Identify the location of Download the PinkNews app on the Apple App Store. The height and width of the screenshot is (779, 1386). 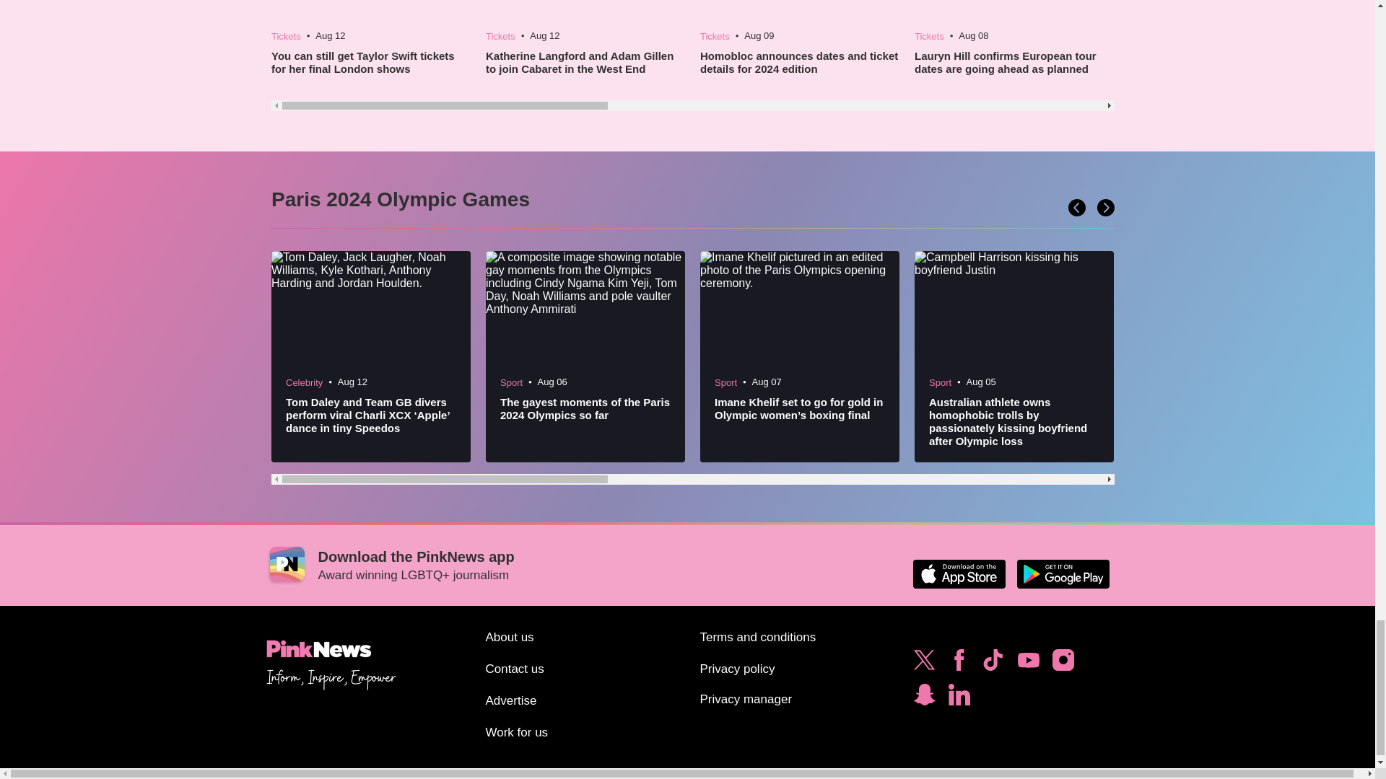
(959, 574).